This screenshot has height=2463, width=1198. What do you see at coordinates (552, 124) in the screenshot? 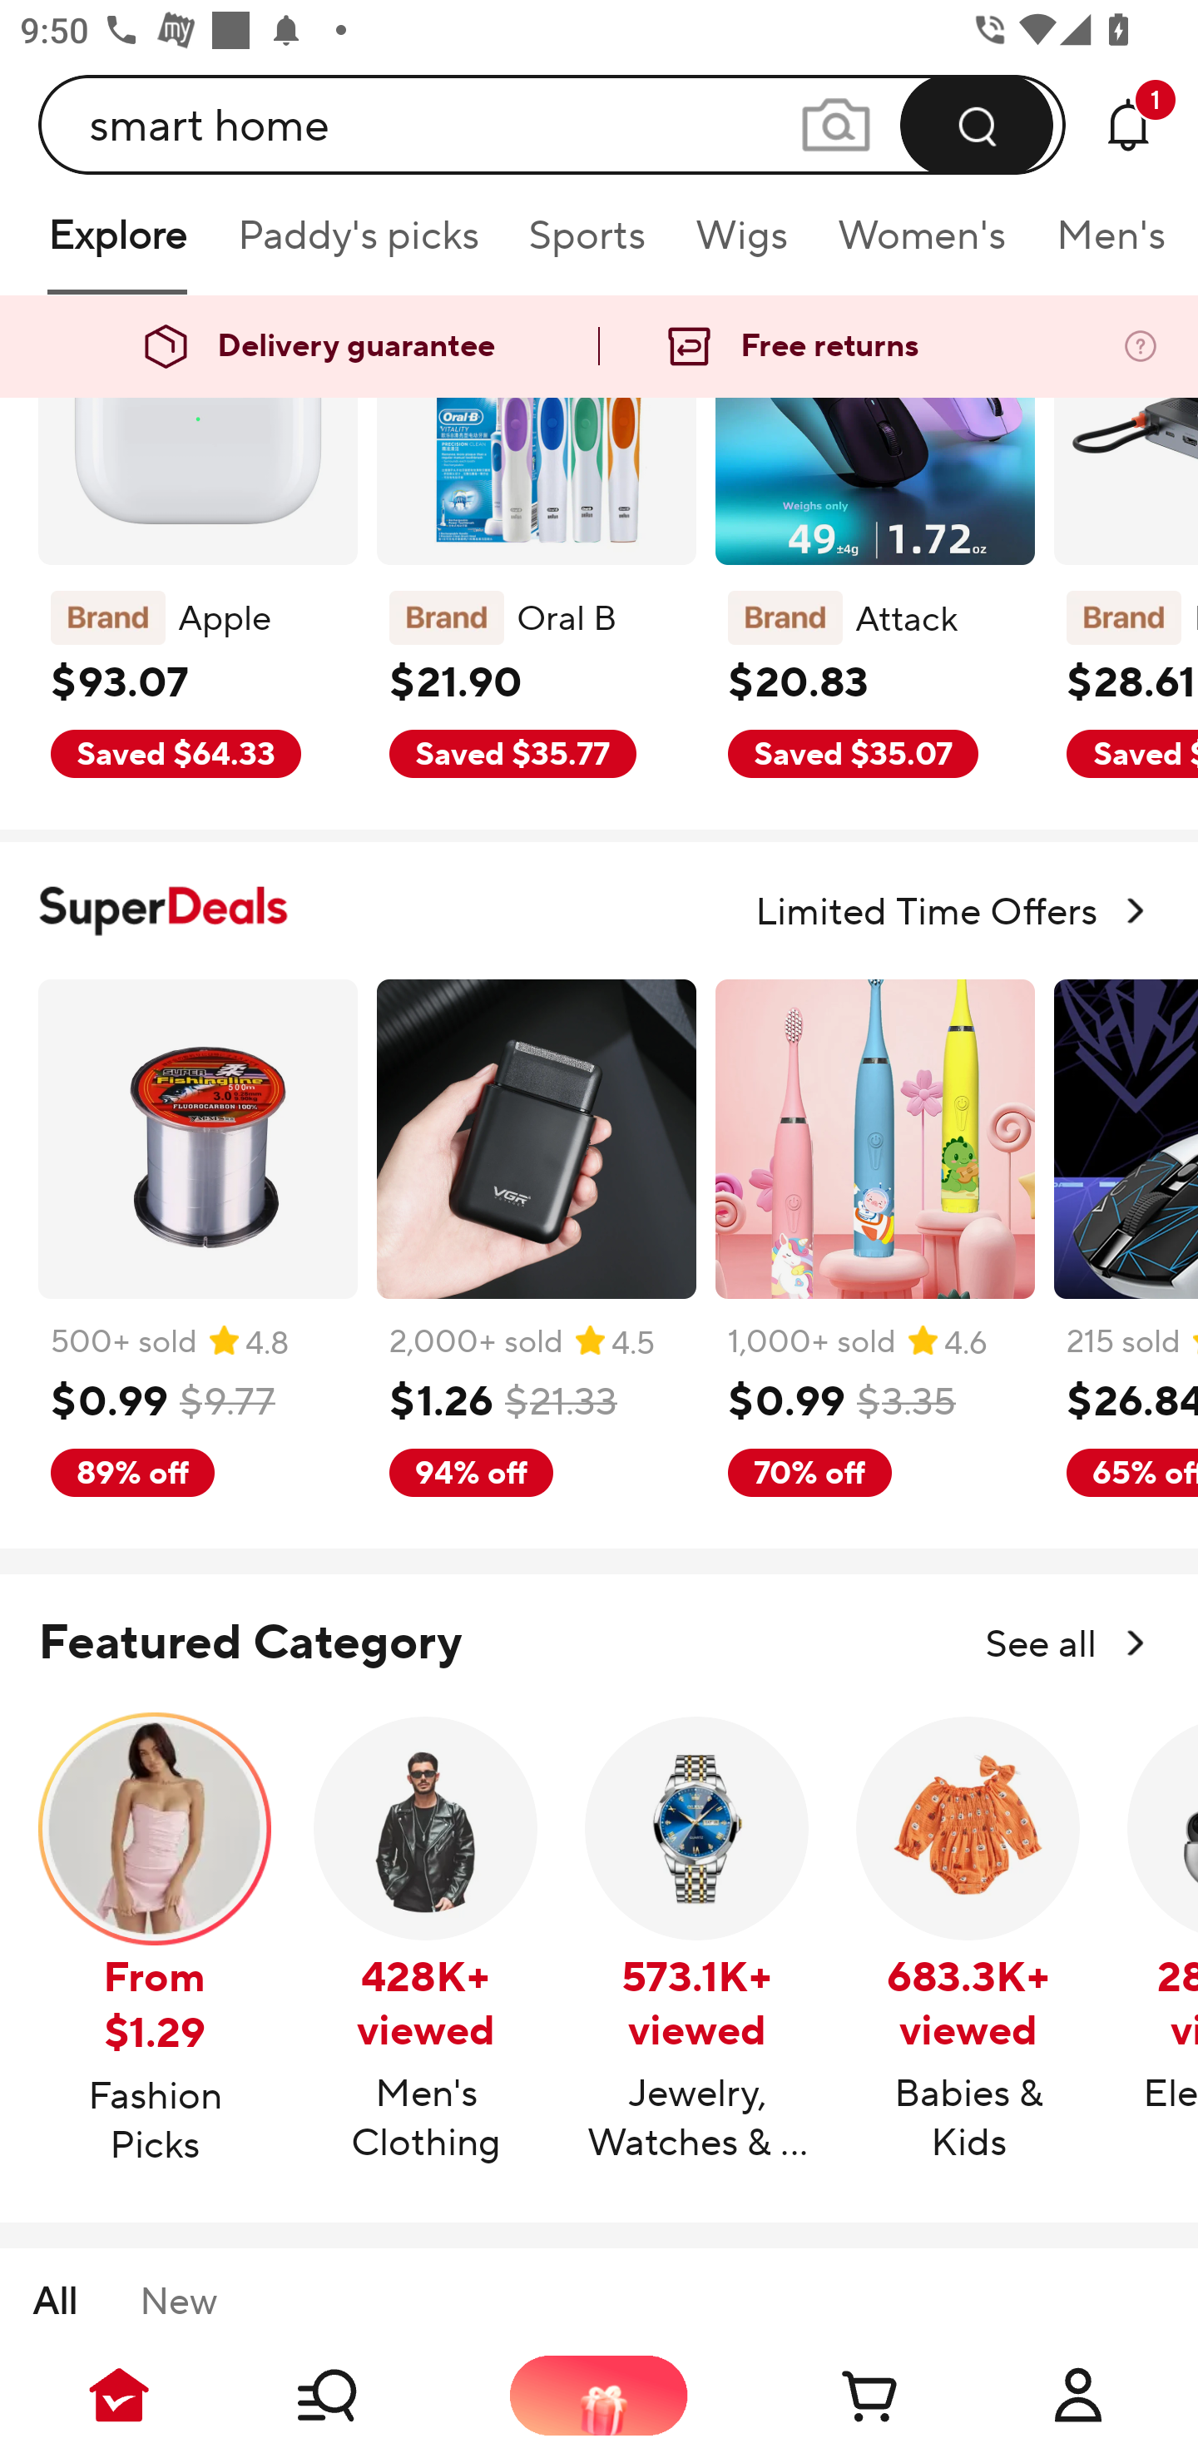
I see `smart home` at bounding box center [552, 124].